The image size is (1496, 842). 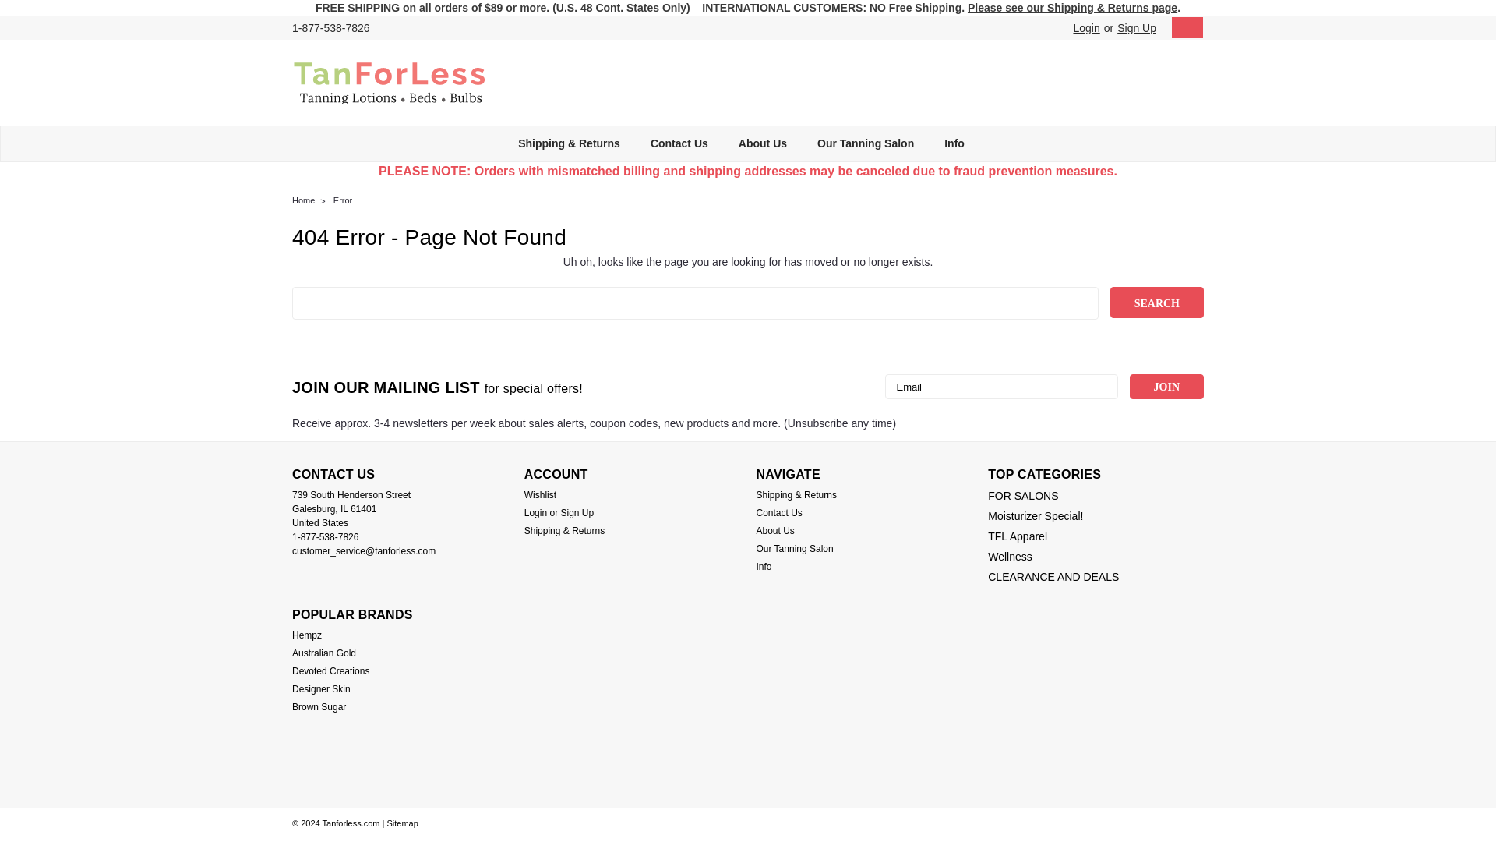 What do you see at coordinates (1166, 386) in the screenshot?
I see `Join` at bounding box center [1166, 386].